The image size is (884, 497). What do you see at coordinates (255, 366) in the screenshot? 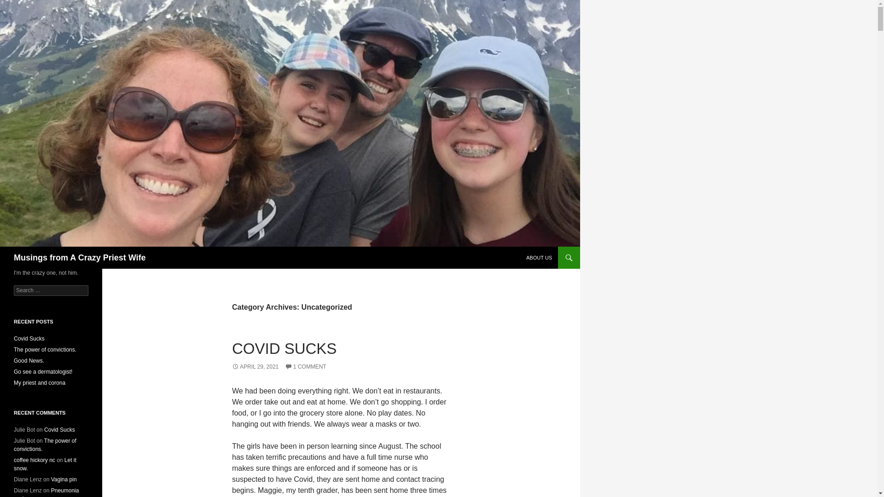
I see `APRIL 29, 2021` at bounding box center [255, 366].